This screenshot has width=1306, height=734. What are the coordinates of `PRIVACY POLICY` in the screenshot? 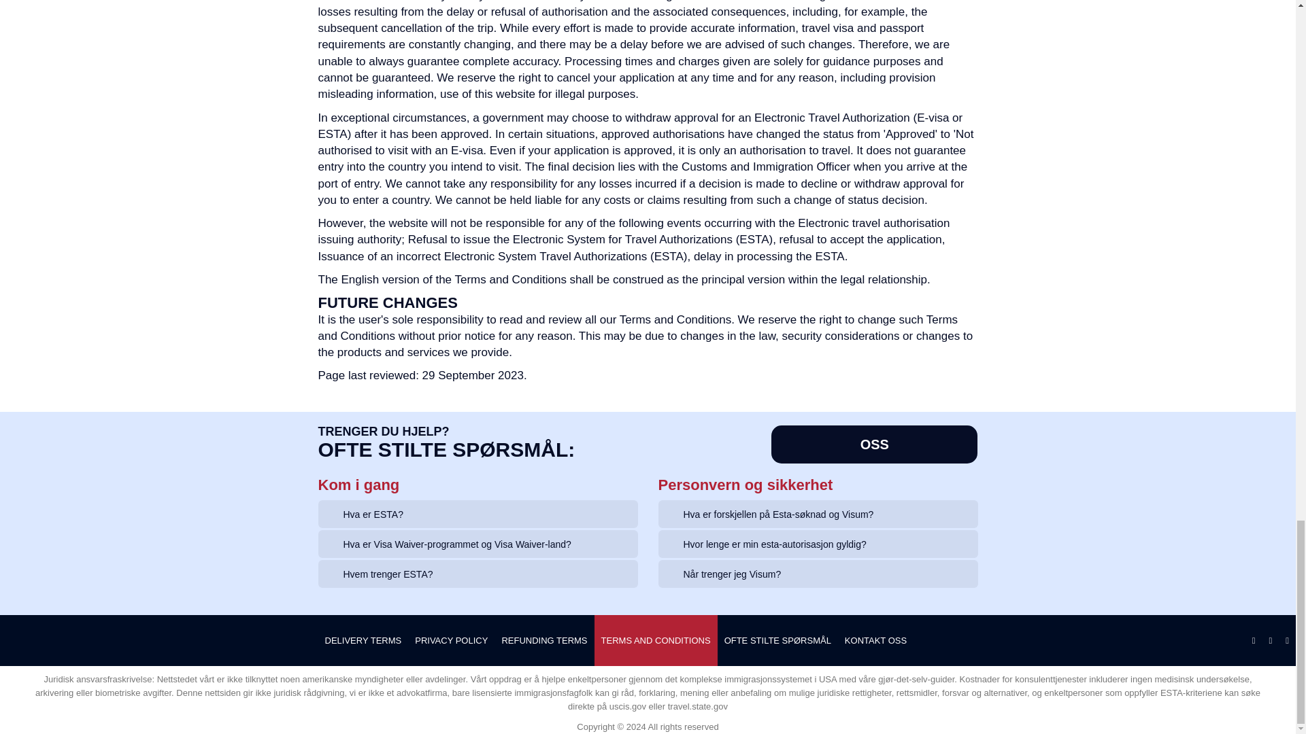 It's located at (451, 640).